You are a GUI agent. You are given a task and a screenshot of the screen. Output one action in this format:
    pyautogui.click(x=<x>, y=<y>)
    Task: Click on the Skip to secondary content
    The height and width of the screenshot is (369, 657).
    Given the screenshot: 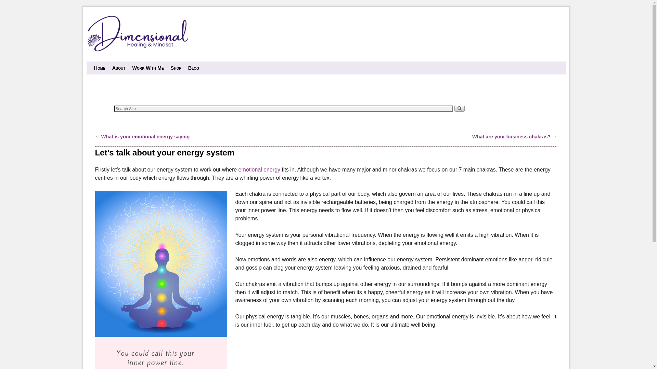 What is the action you would take?
    pyautogui.click(x=110, y=65)
    